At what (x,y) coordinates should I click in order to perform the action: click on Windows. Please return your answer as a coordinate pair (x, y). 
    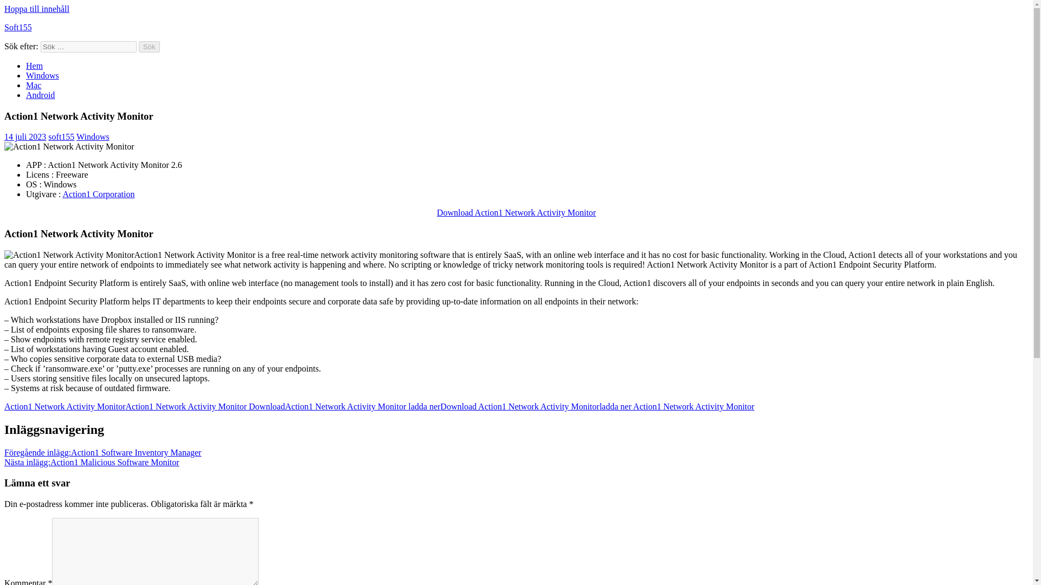
    Looking at the image, I should click on (42, 75).